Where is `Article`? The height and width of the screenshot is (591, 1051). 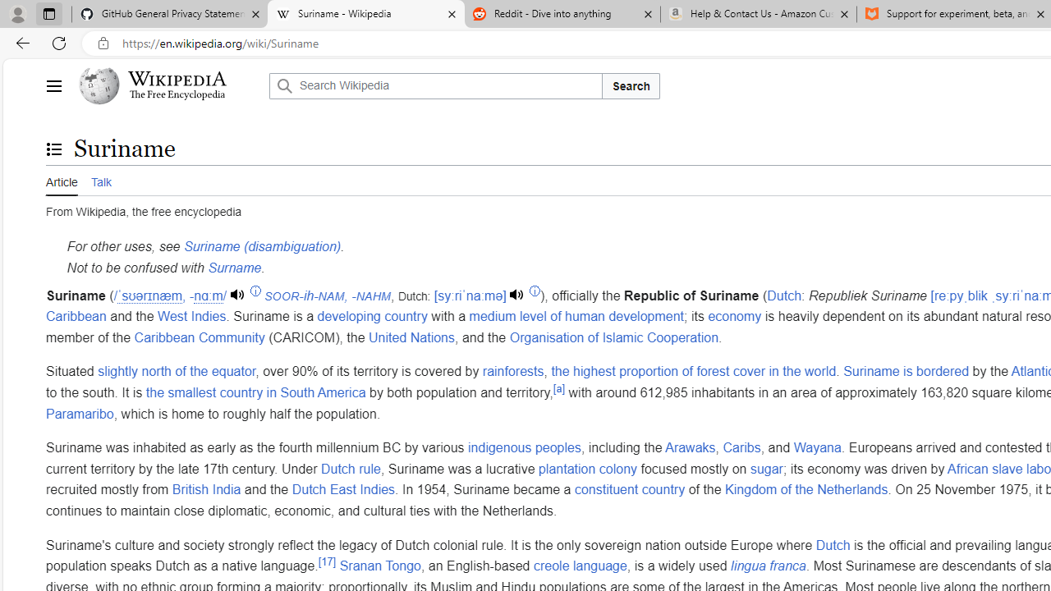 Article is located at coordinates (62, 180).